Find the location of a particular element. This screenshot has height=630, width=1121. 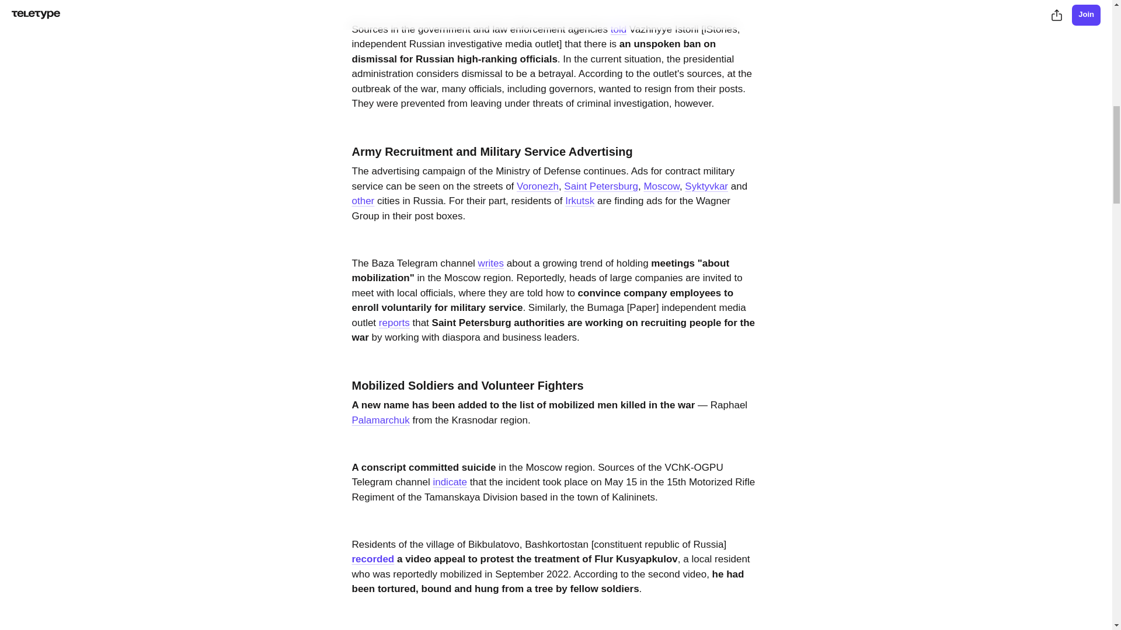

Syktyvkar is located at coordinates (706, 186).